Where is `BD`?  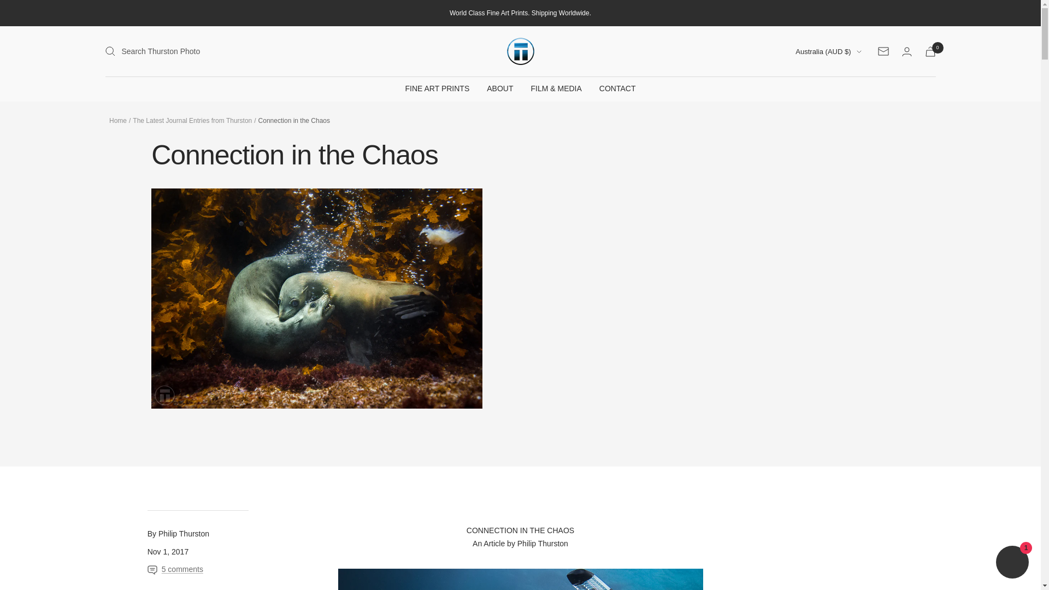 BD is located at coordinates (759, 379).